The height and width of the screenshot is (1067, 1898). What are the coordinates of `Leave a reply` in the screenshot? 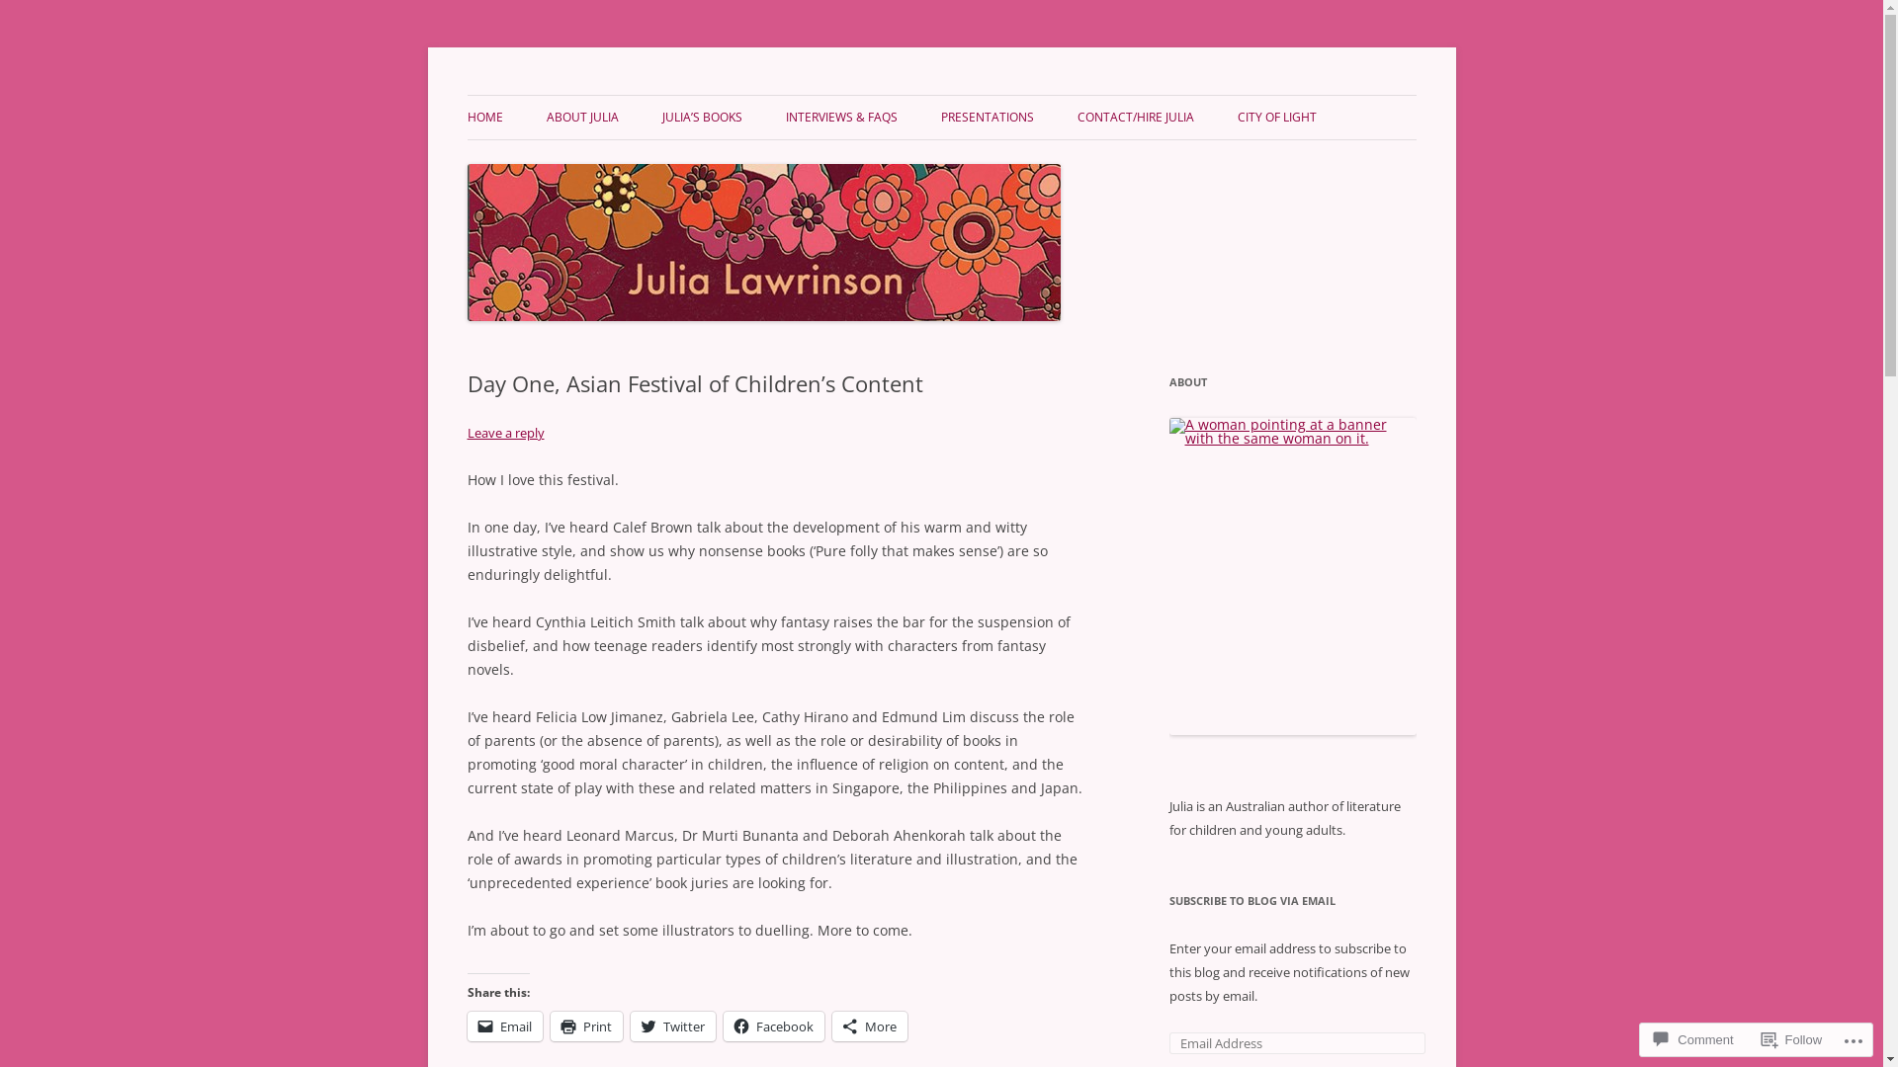 It's located at (505, 433).